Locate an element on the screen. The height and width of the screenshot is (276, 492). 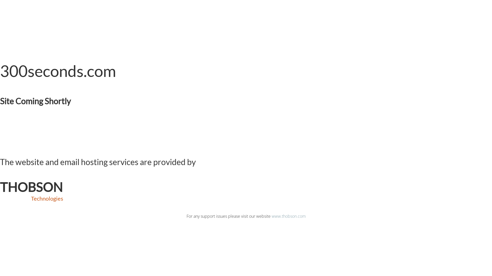
www.thobson.com is located at coordinates (289, 216).